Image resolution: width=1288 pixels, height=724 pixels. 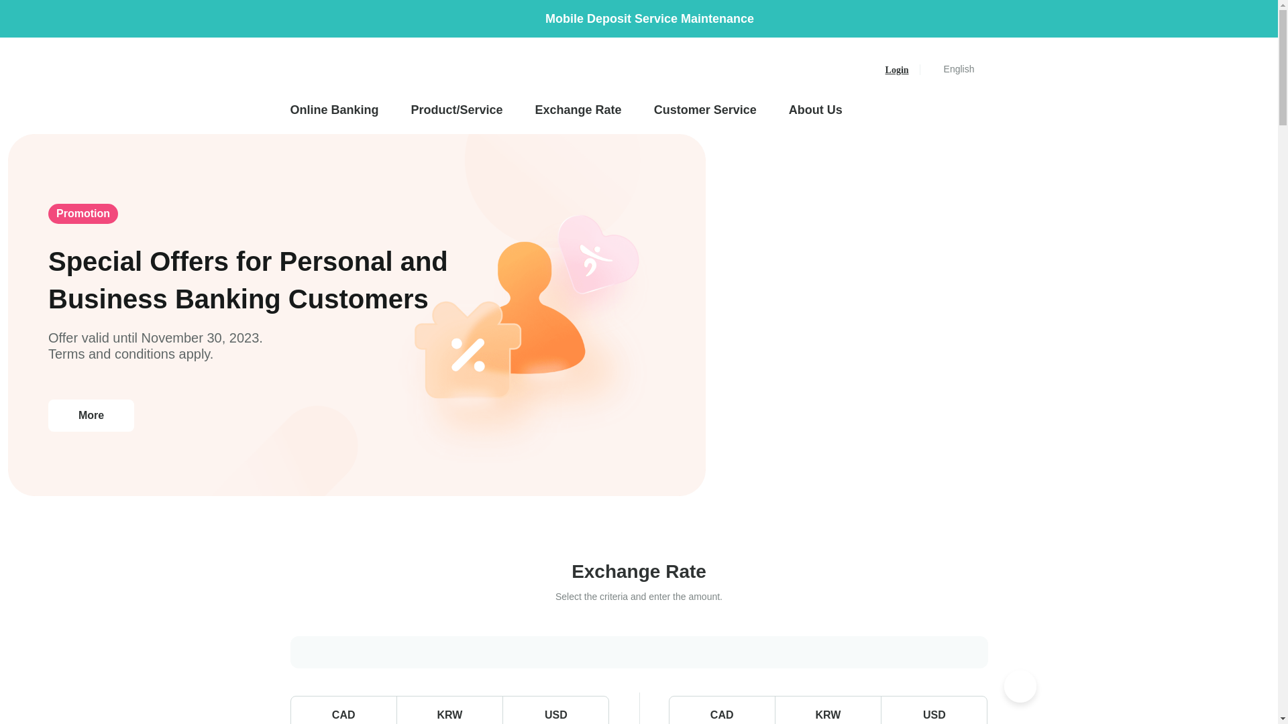 What do you see at coordinates (898, 70) in the screenshot?
I see `Login` at bounding box center [898, 70].